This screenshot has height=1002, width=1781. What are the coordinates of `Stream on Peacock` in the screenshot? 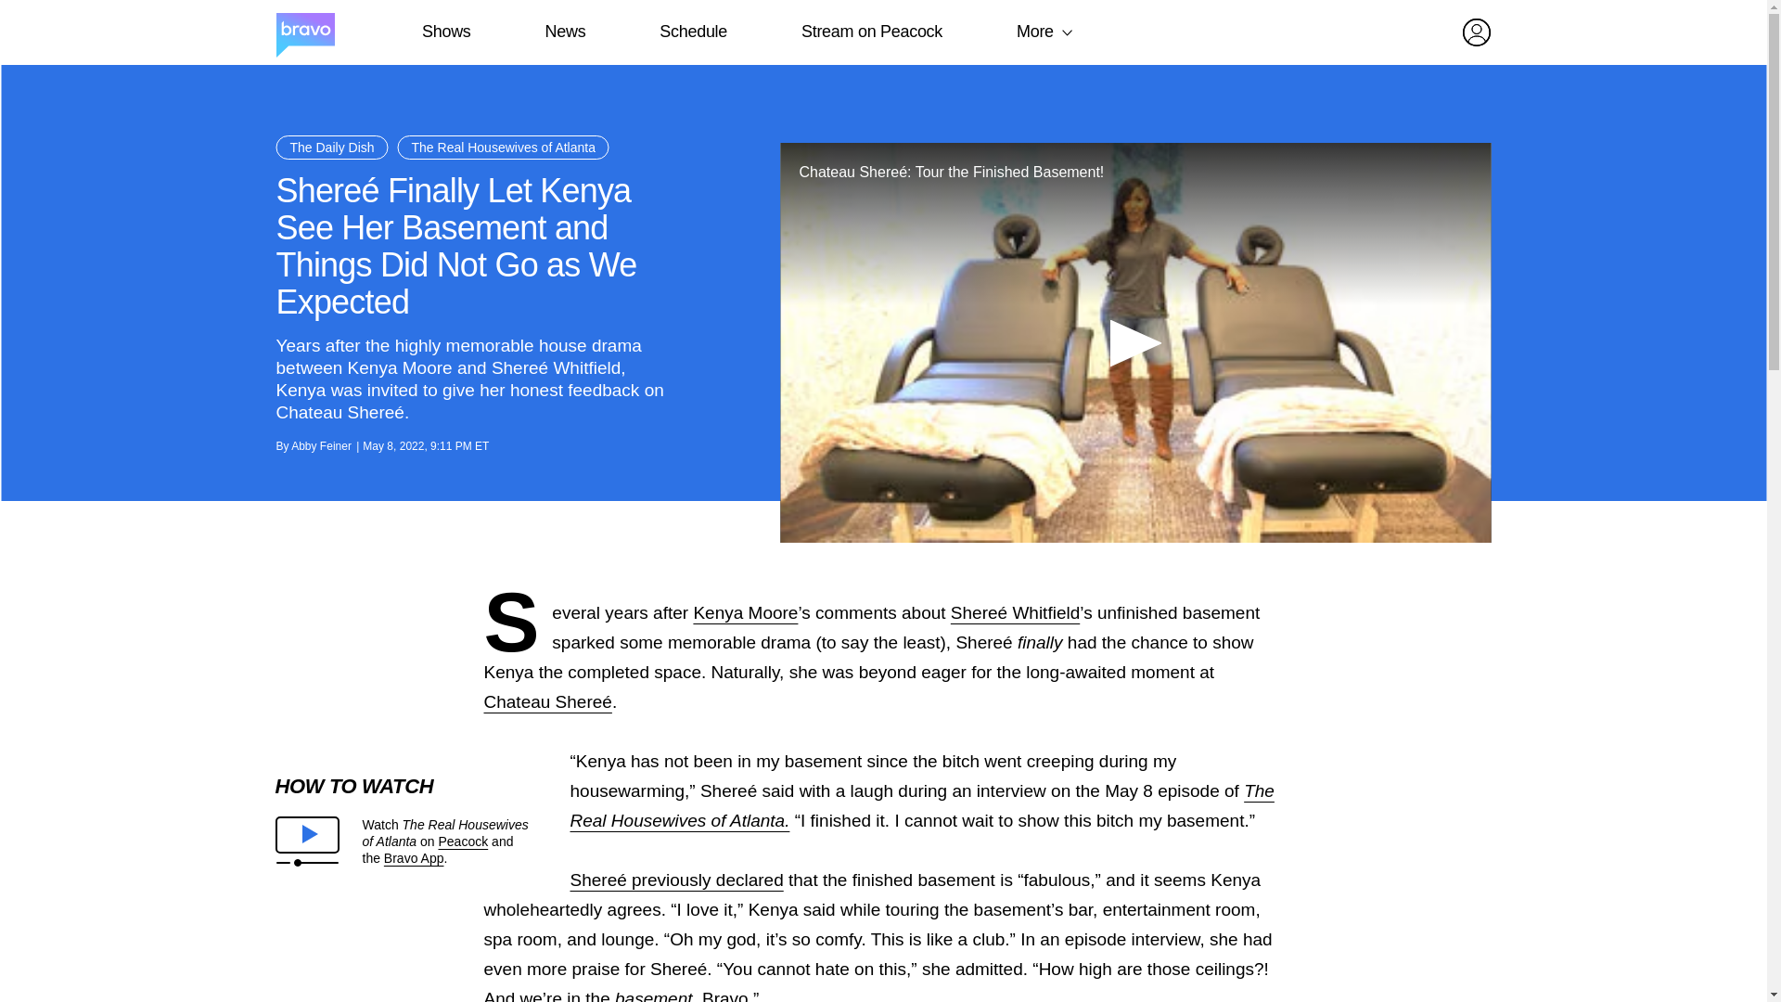 It's located at (872, 32).